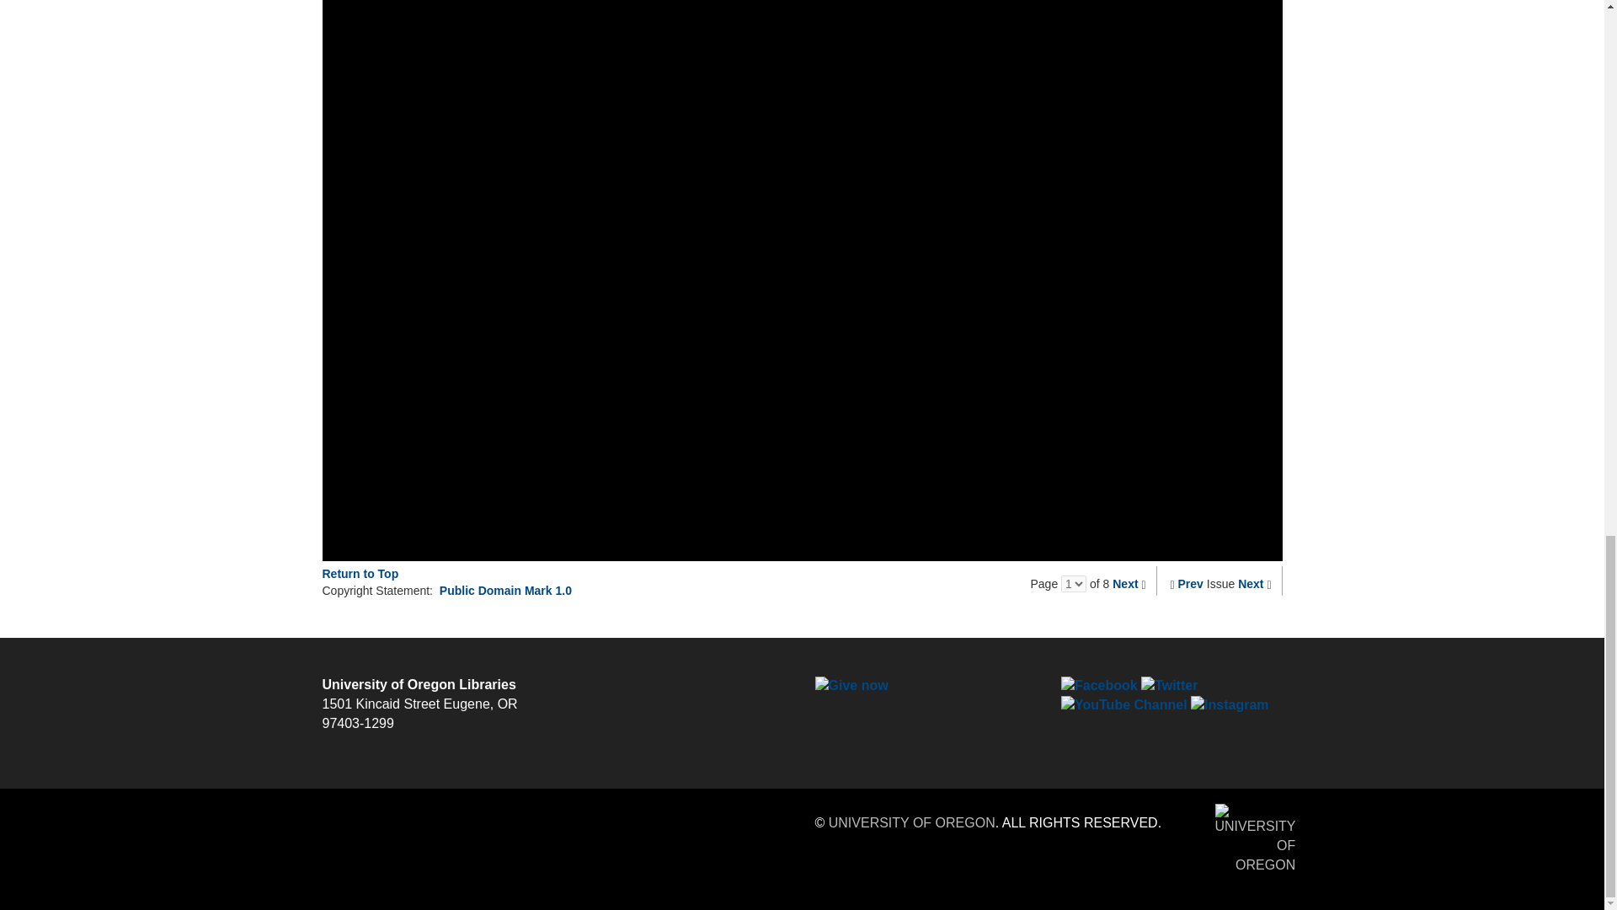 The width and height of the screenshot is (1617, 910). Describe the element at coordinates (1125, 583) in the screenshot. I see `Next` at that location.